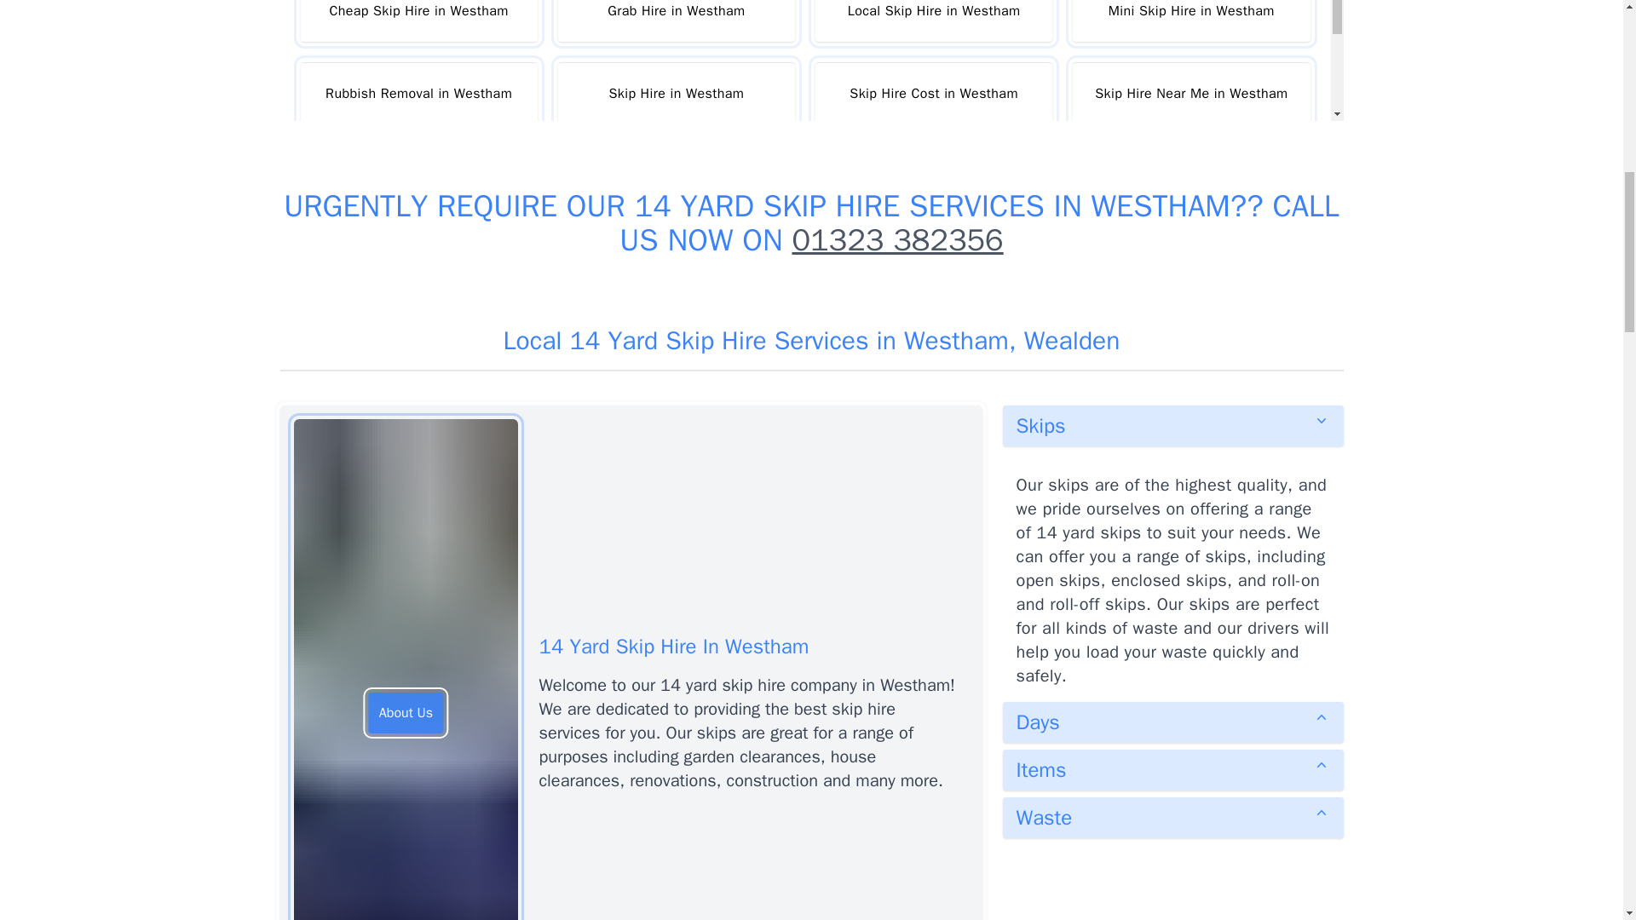  Describe the element at coordinates (896, 240) in the screenshot. I see `01323 382356` at that location.